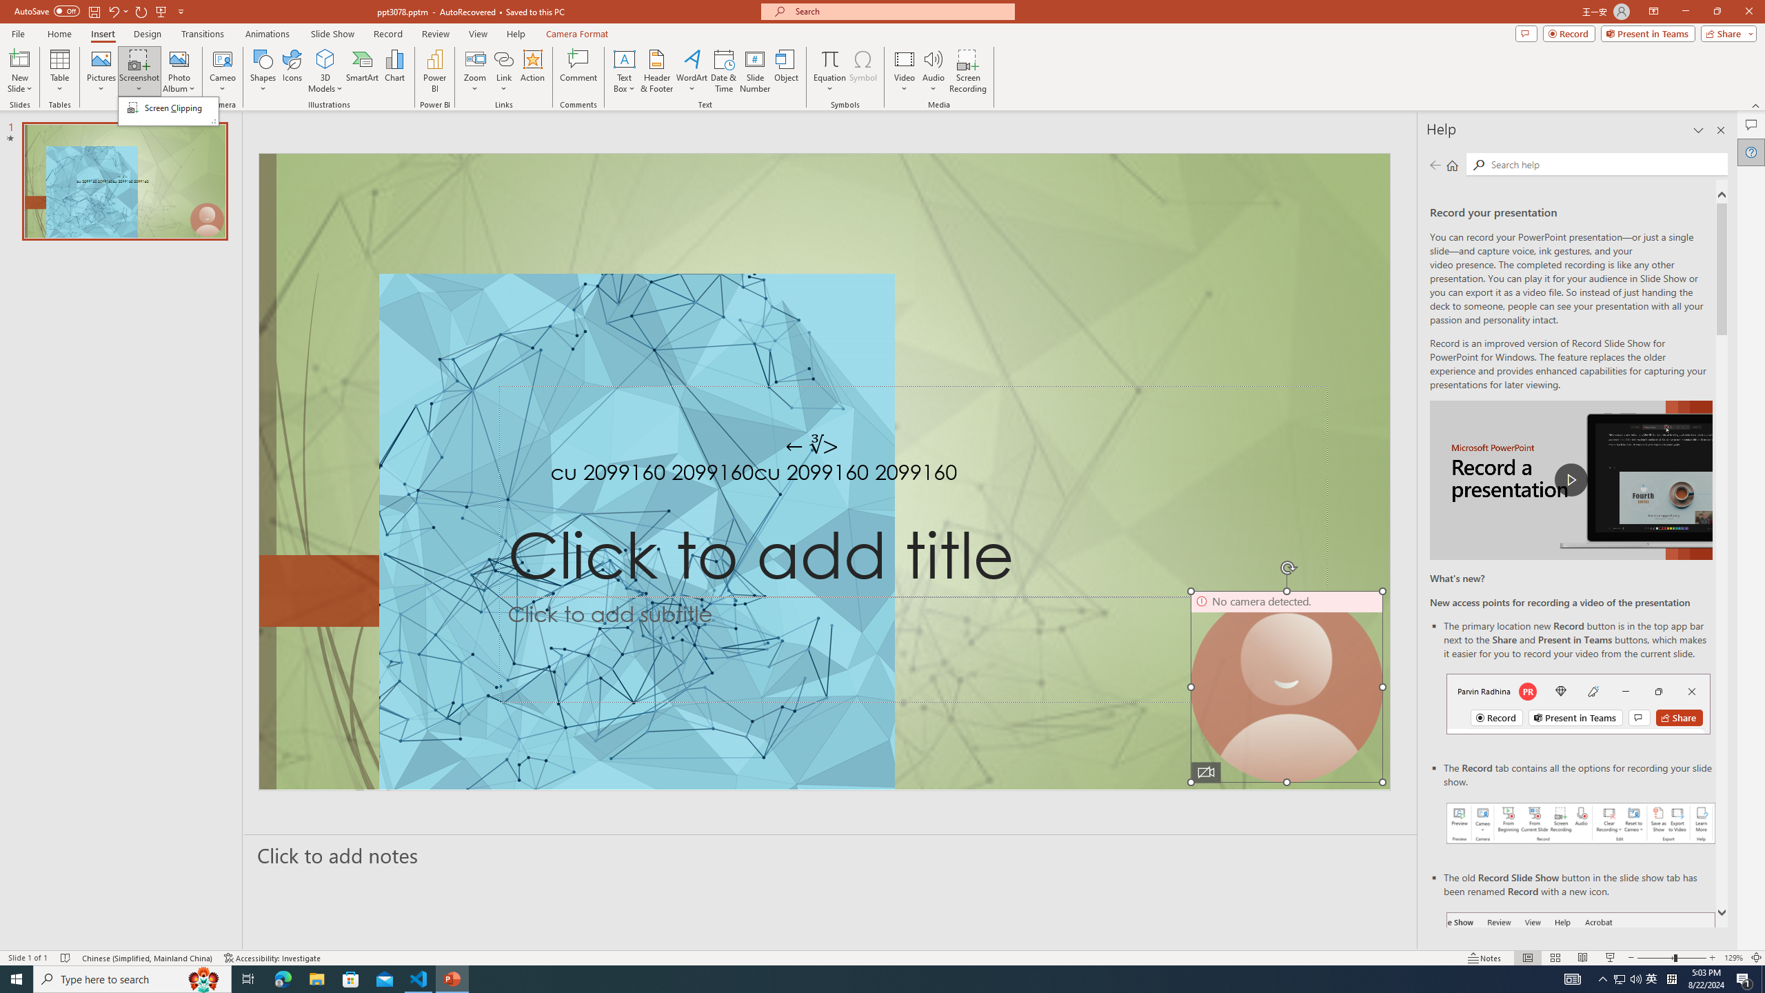 This screenshot has width=1765, height=993. I want to click on Comment, so click(578, 71).